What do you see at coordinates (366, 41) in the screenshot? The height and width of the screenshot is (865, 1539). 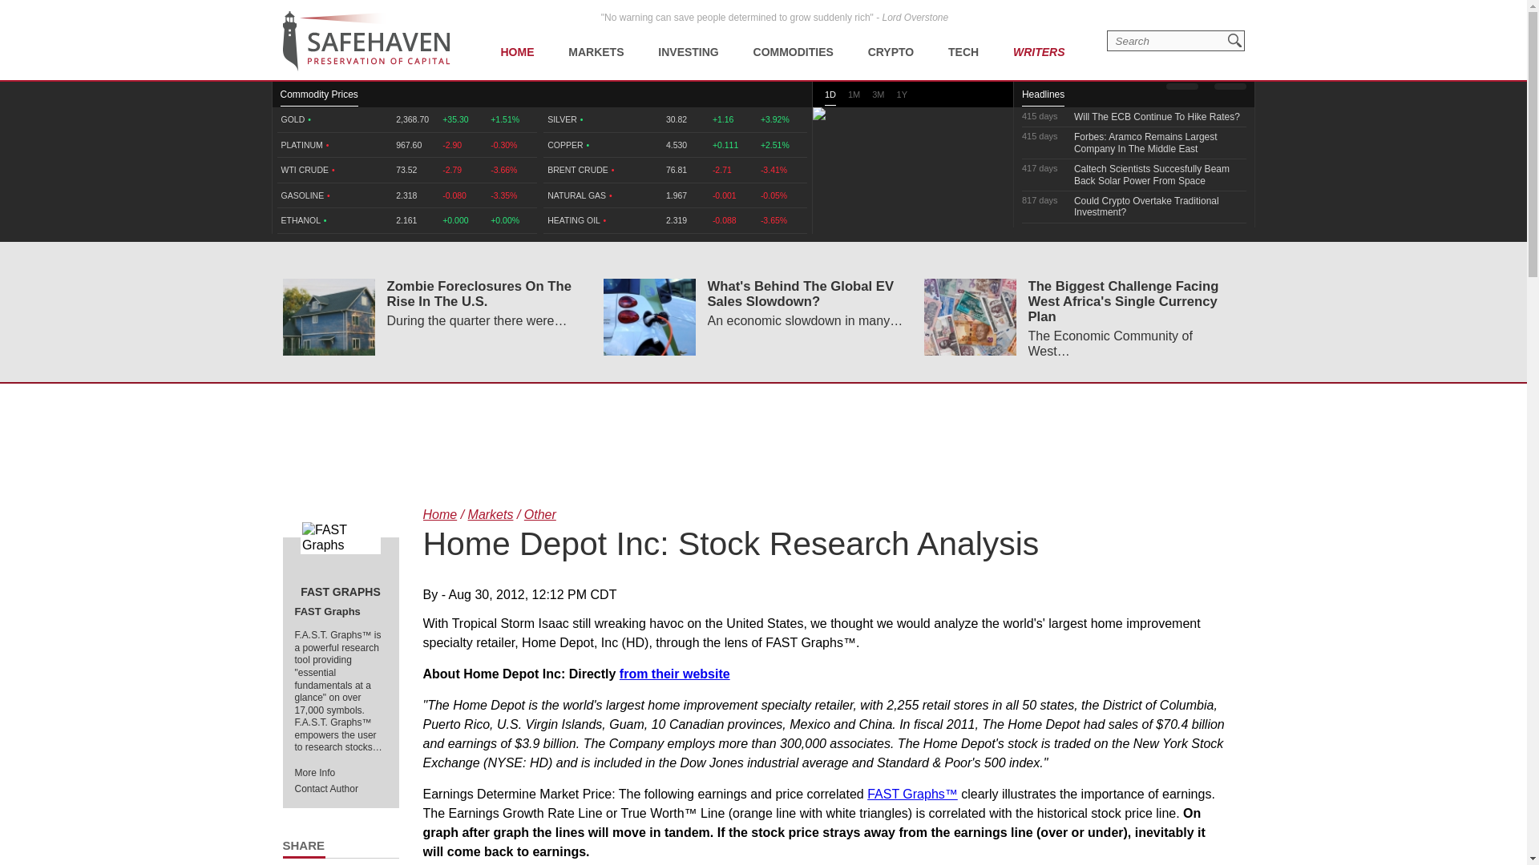 I see `Oil prices - Oilprice.com` at bounding box center [366, 41].